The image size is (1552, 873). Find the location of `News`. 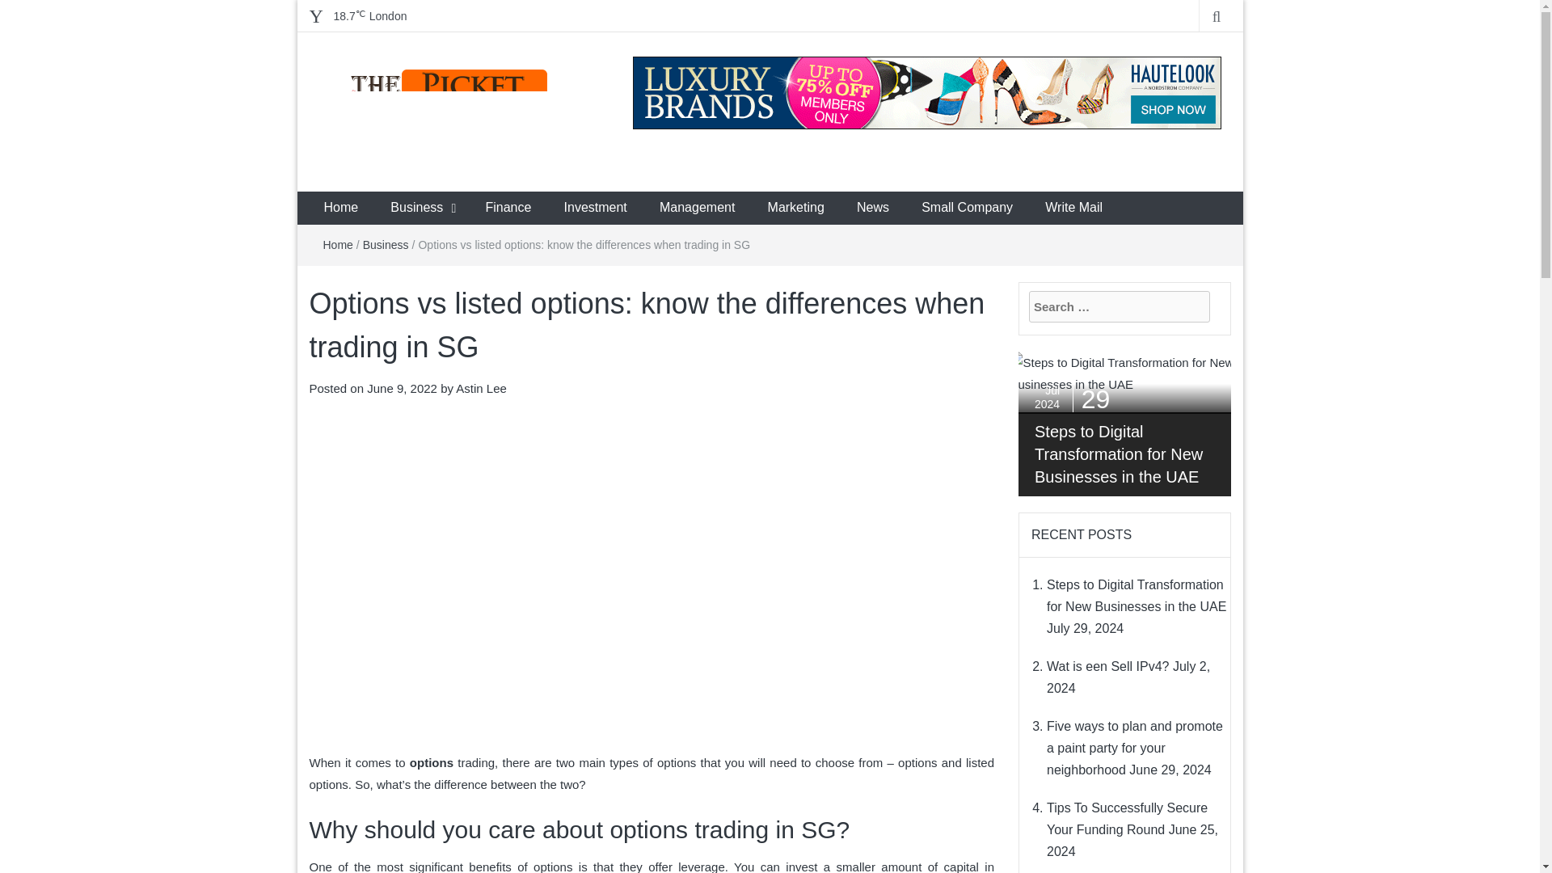

News is located at coordinates (873, 207).